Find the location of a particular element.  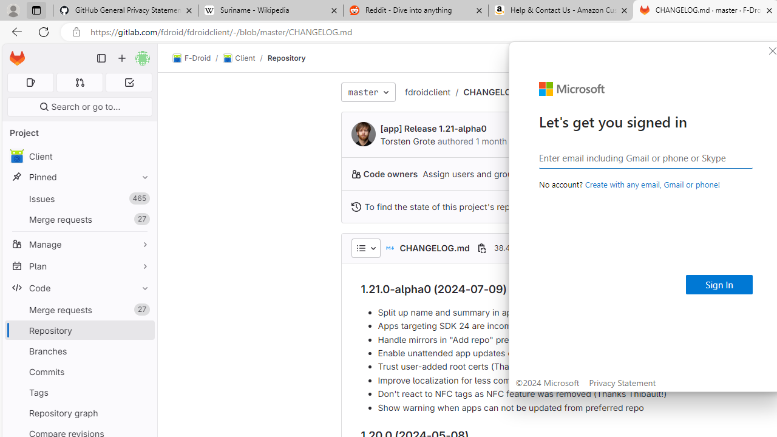

Pin Branches is located at coordinates (142, 351).